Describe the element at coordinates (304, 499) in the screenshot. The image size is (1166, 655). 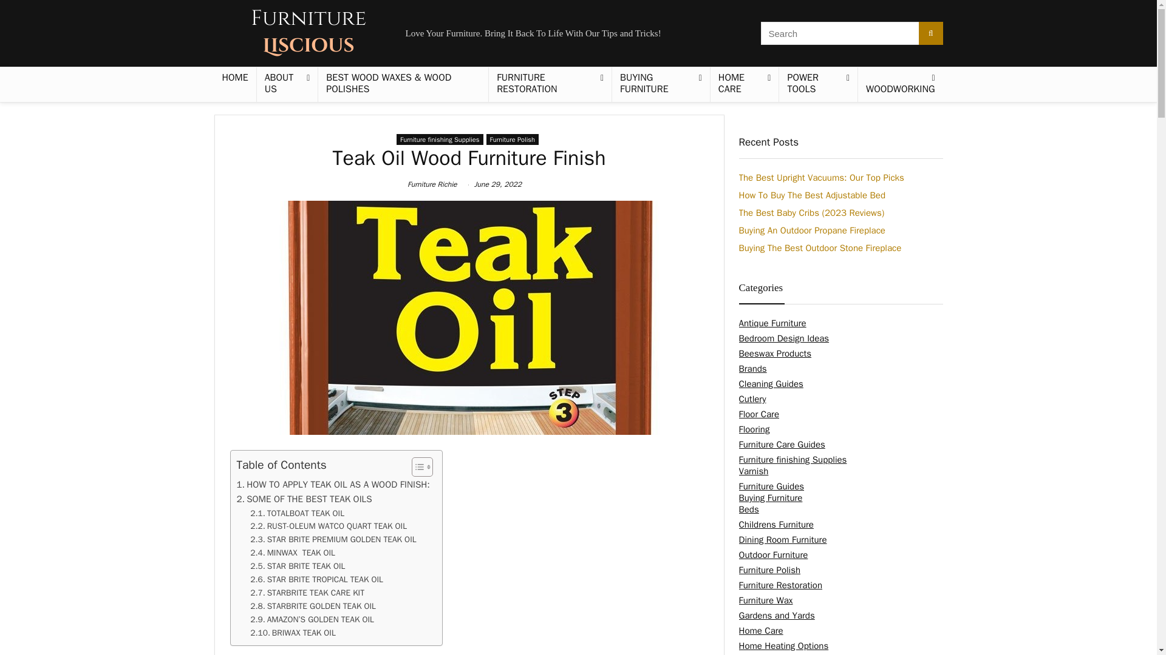
I see `SOME OF THE BEST TEAK OILS` at that location.